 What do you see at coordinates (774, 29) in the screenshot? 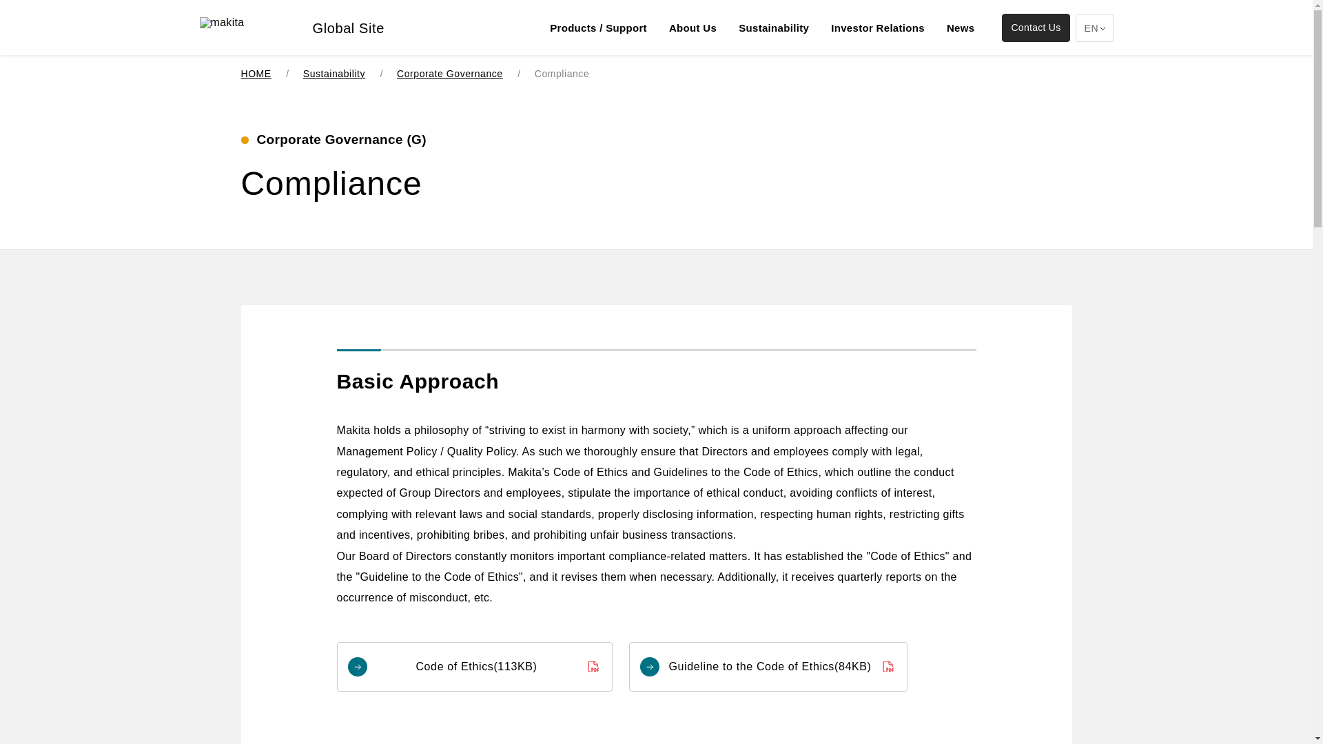
I see `Sustainability` at bounding box center [774, 29].